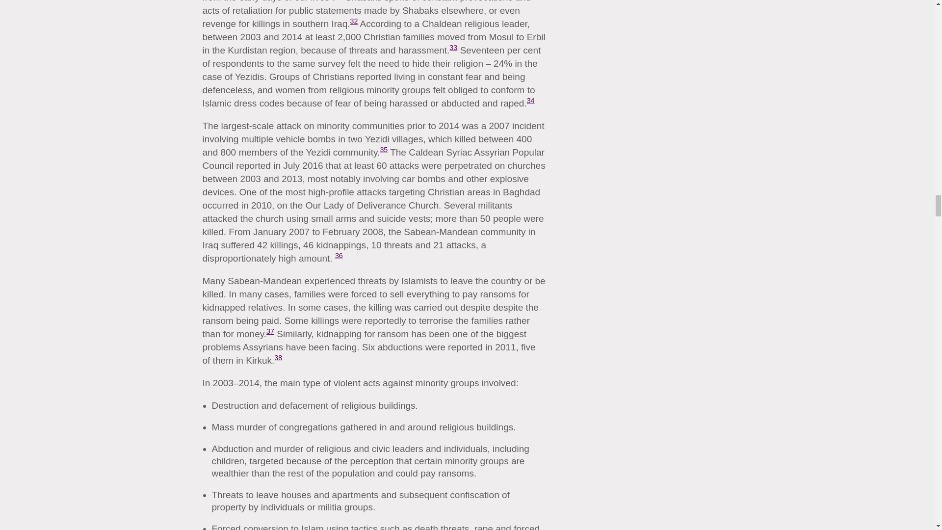 The width and height of the screenshot is (942, 530). What do you see at coordinates (453, 47) in the screenshot?
I see `33` at bounding box center [453, 47].